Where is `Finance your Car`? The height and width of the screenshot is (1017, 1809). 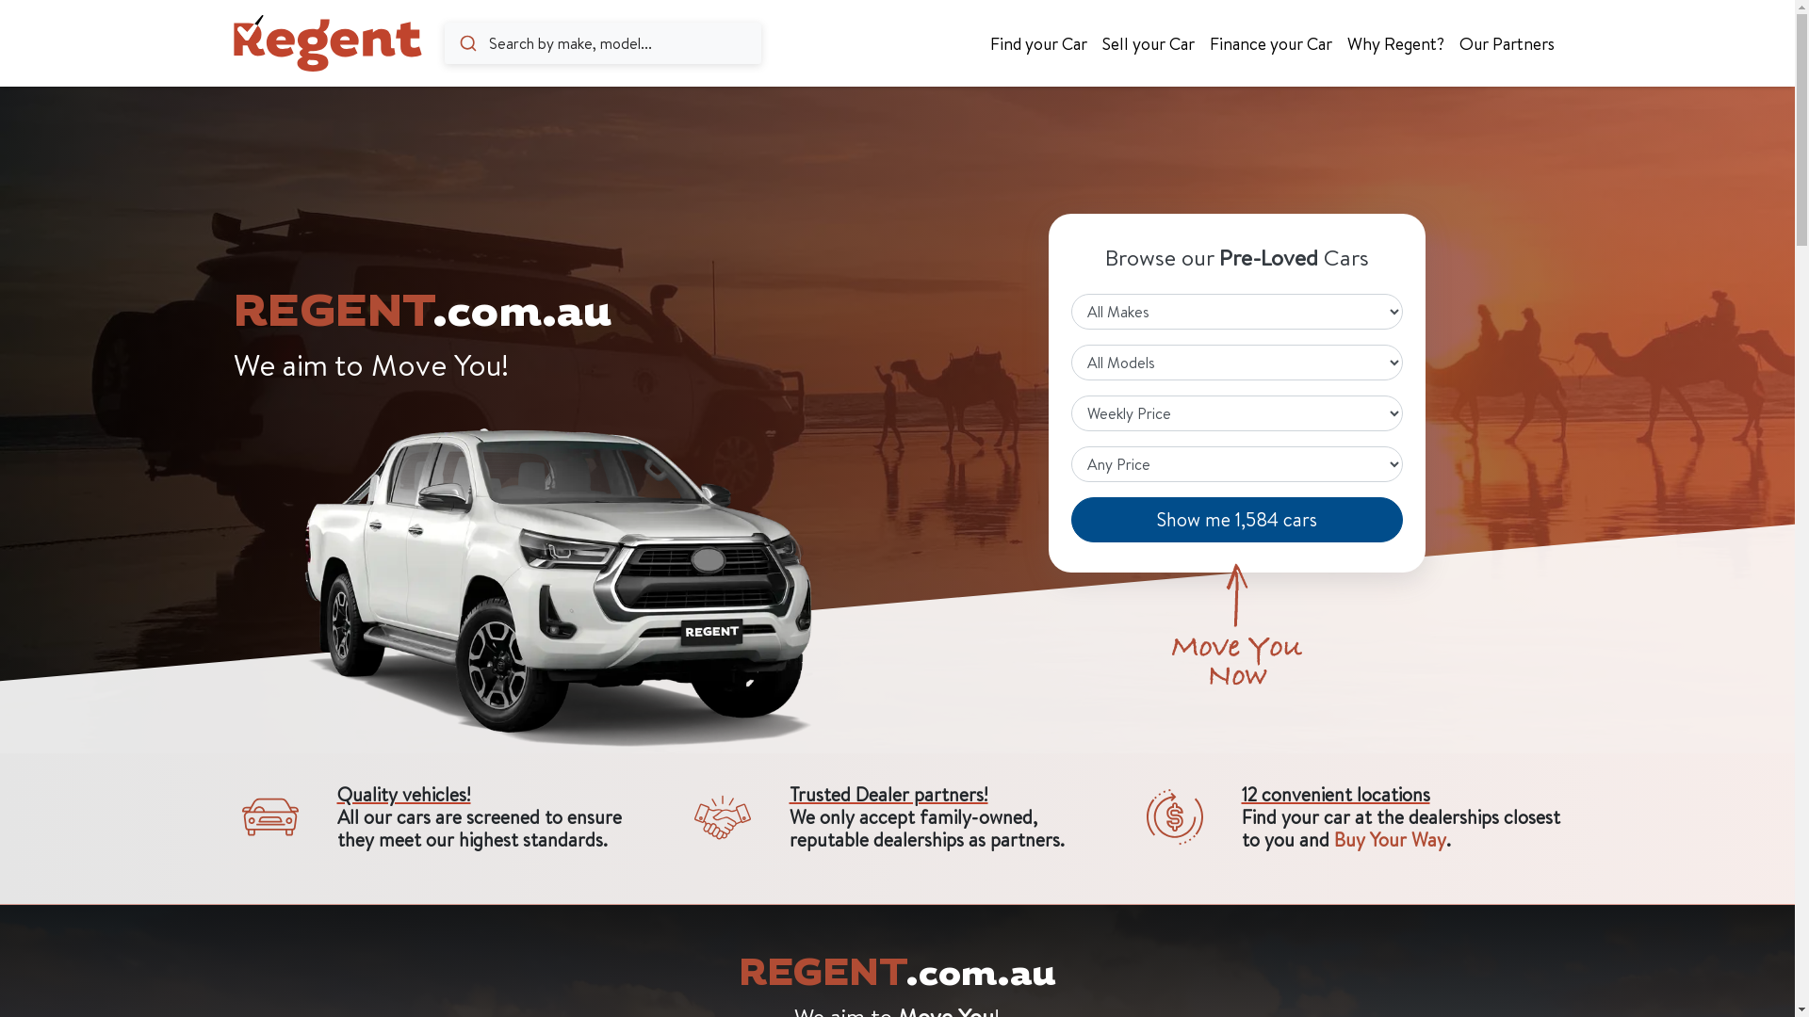 Finance your Car is located at coordinates (1271, 43).